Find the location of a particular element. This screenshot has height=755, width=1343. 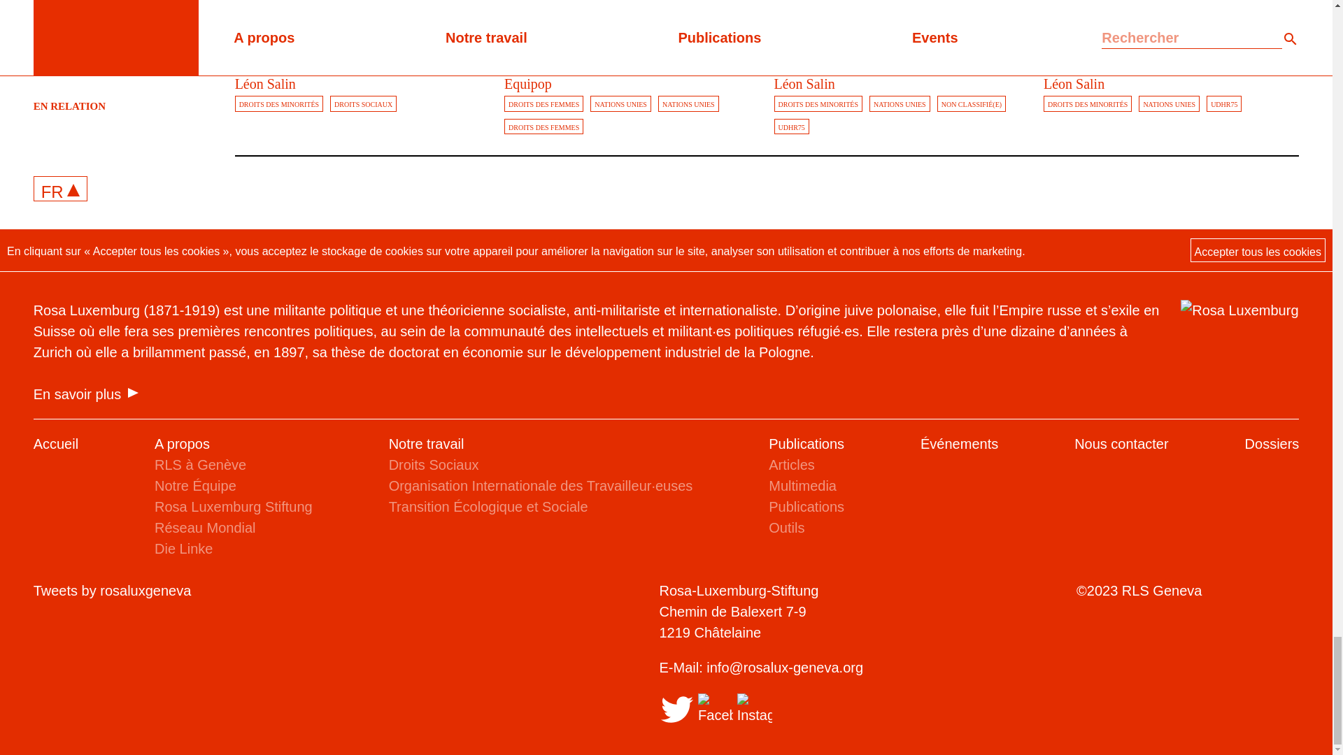

Articles is located at coordinates (794, 28).